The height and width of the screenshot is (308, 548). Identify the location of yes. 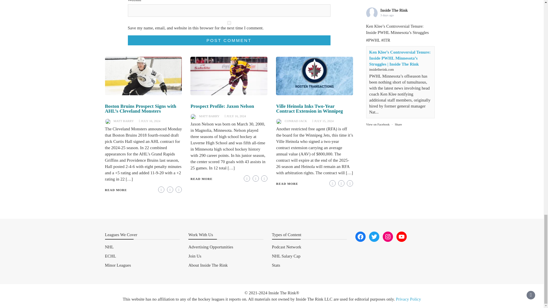
(229, 23).